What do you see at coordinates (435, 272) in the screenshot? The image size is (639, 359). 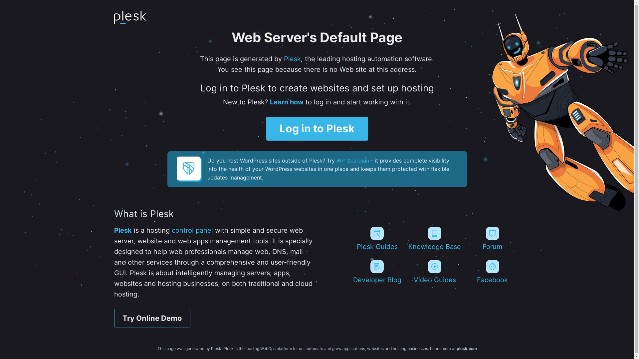 I see `Video Guides` at bounding box center [435, 272].